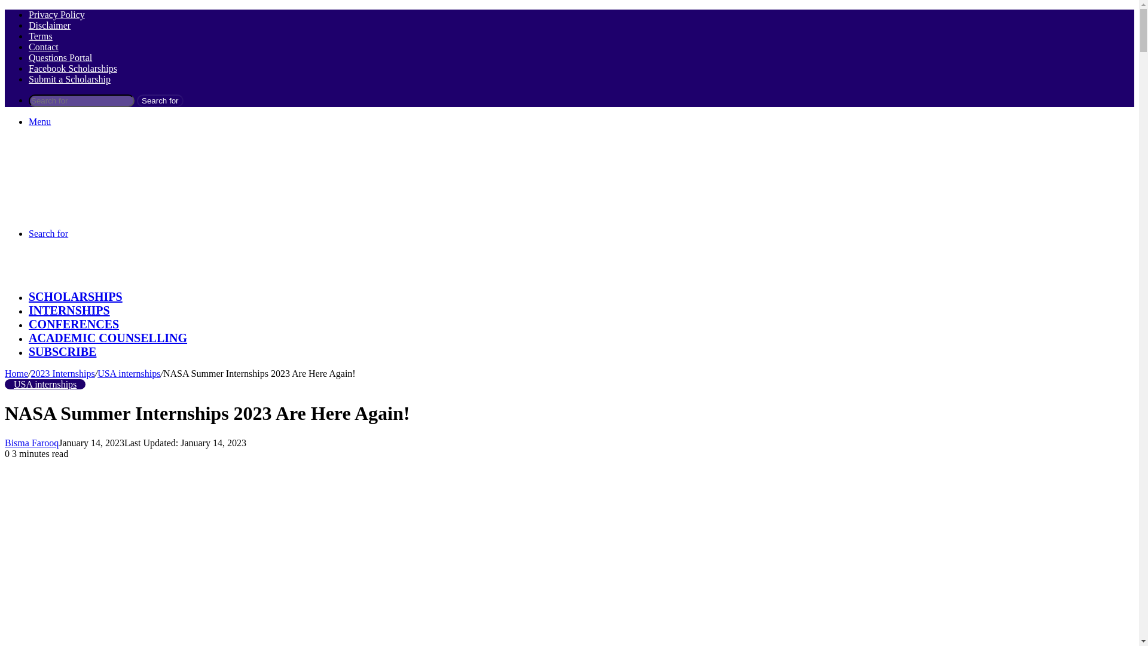  Describe the element at coordinates (75, 296) in the screenshot. I see `SCHOLARSHIPS` at that location.